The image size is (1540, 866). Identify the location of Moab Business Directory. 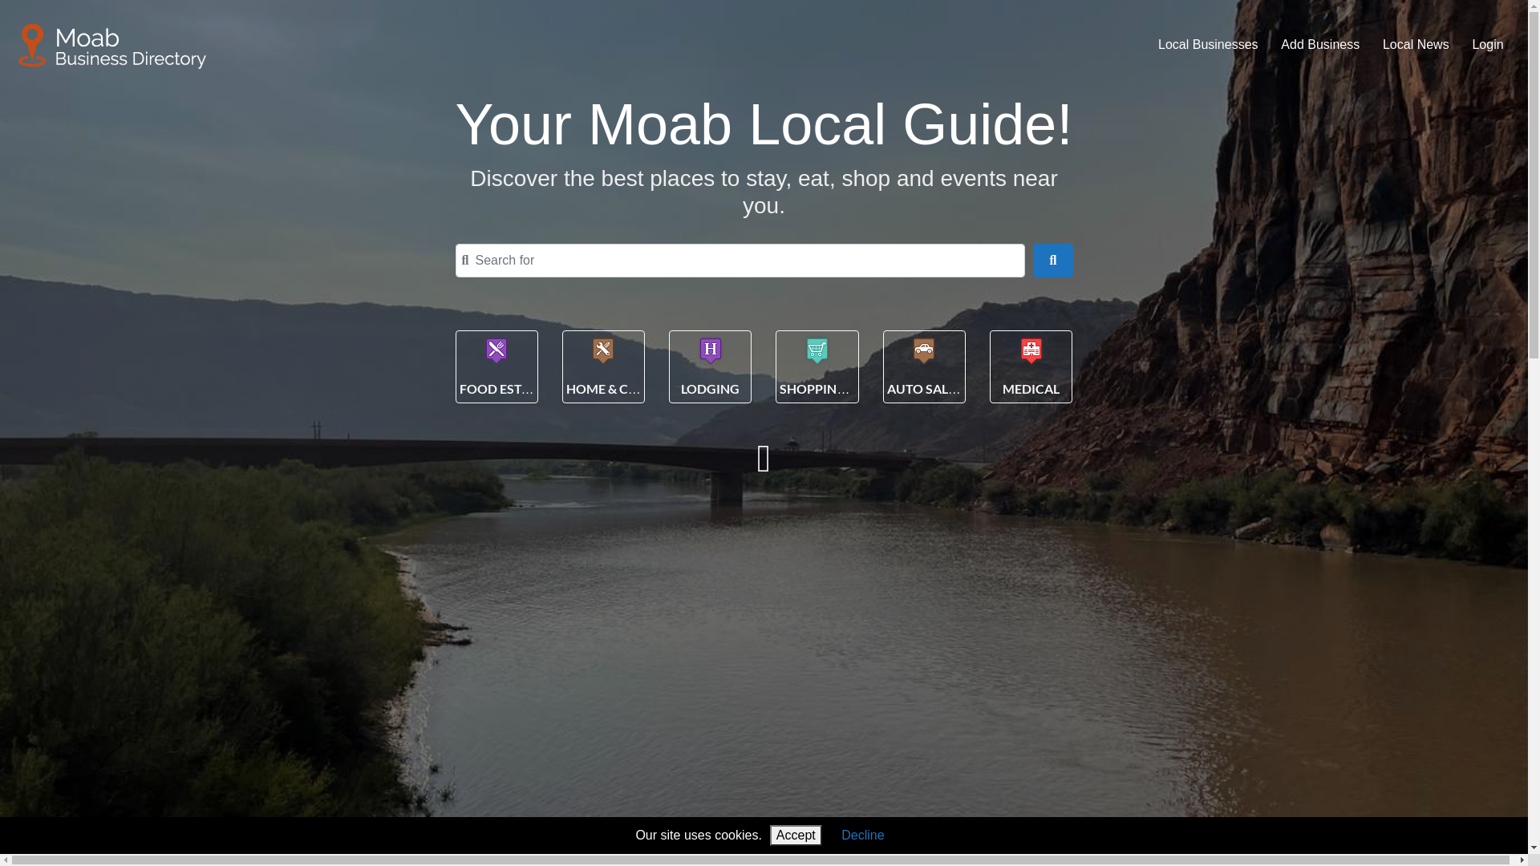
(113, 44).